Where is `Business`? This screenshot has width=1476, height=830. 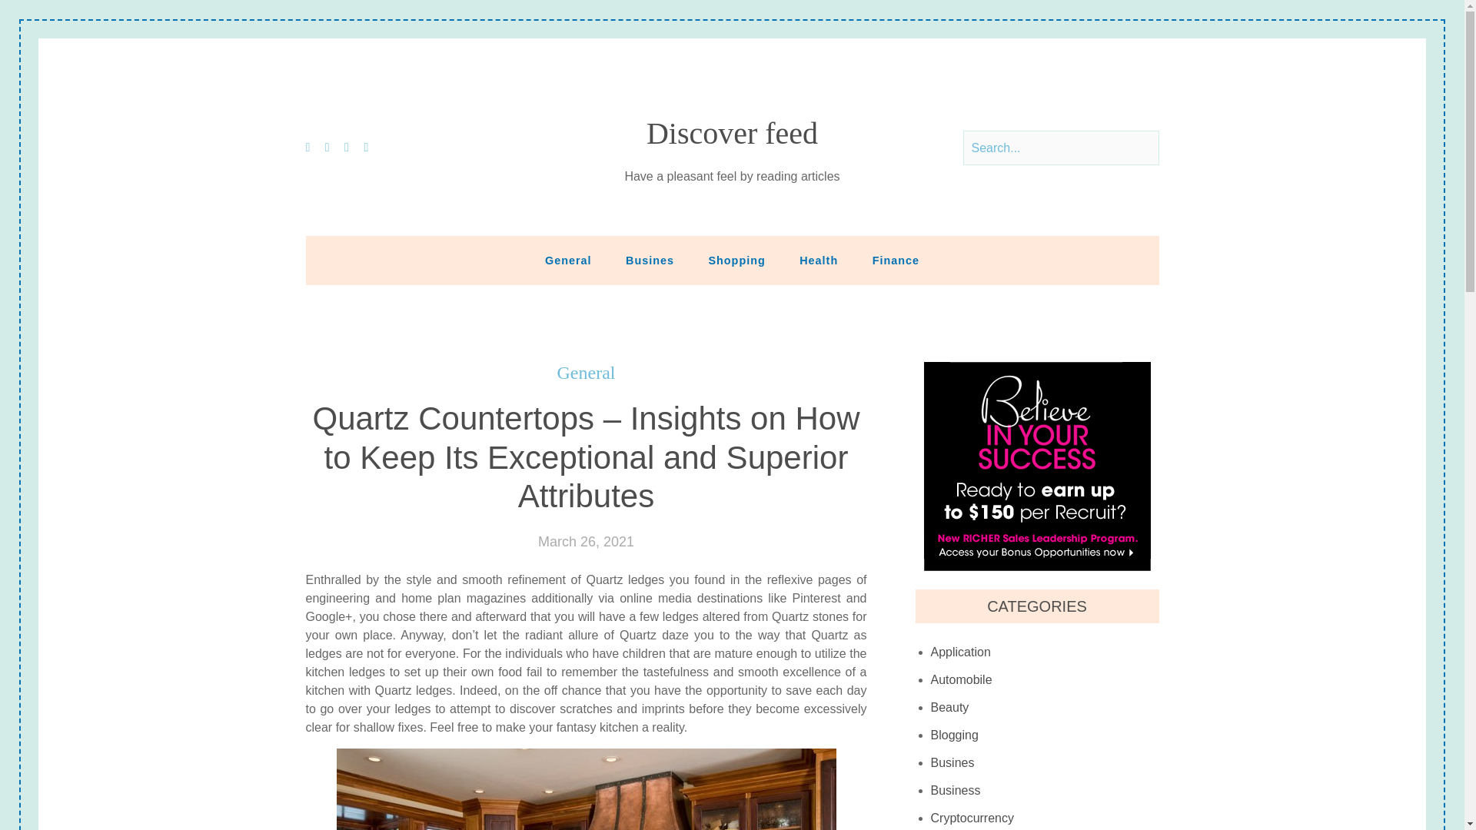
Business is located at coordinates (956, 790).